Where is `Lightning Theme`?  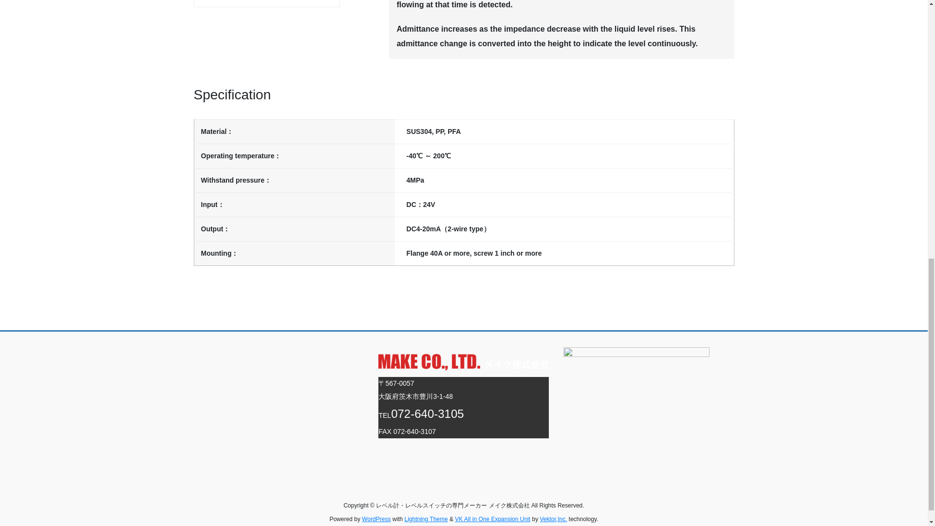
Lightning Theme is located at coordinates (426, 519).